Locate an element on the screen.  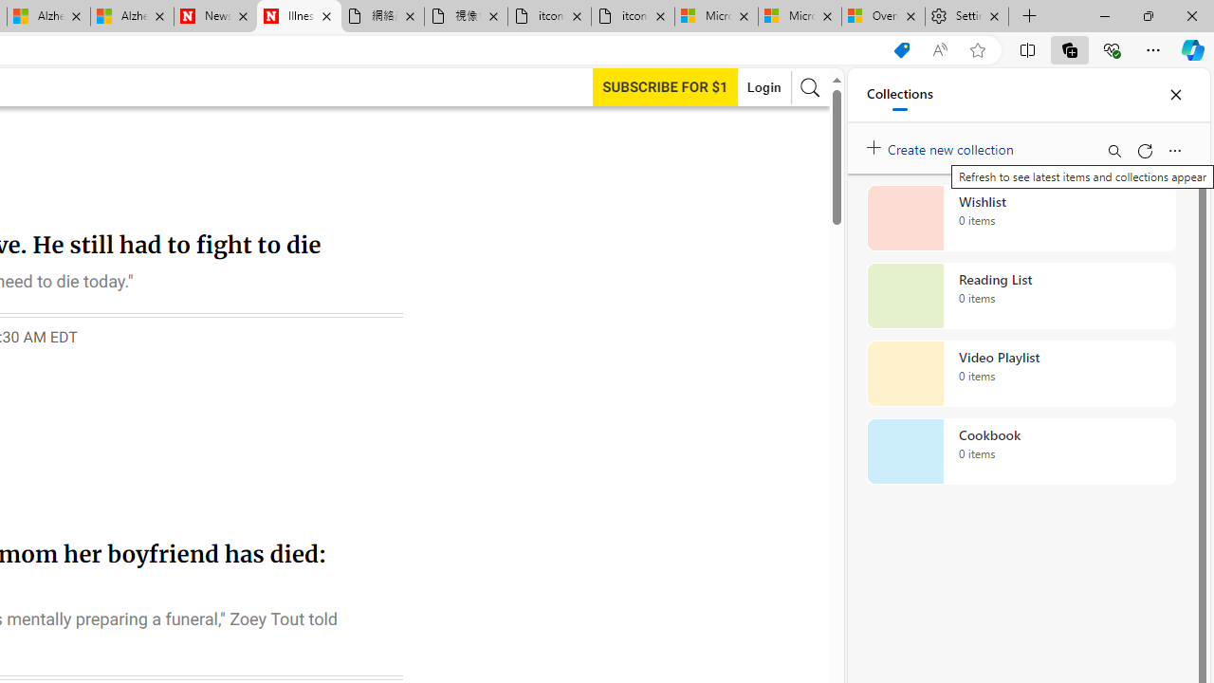
Wishlist collection, 0 items is located at coordinates (1021, 218).